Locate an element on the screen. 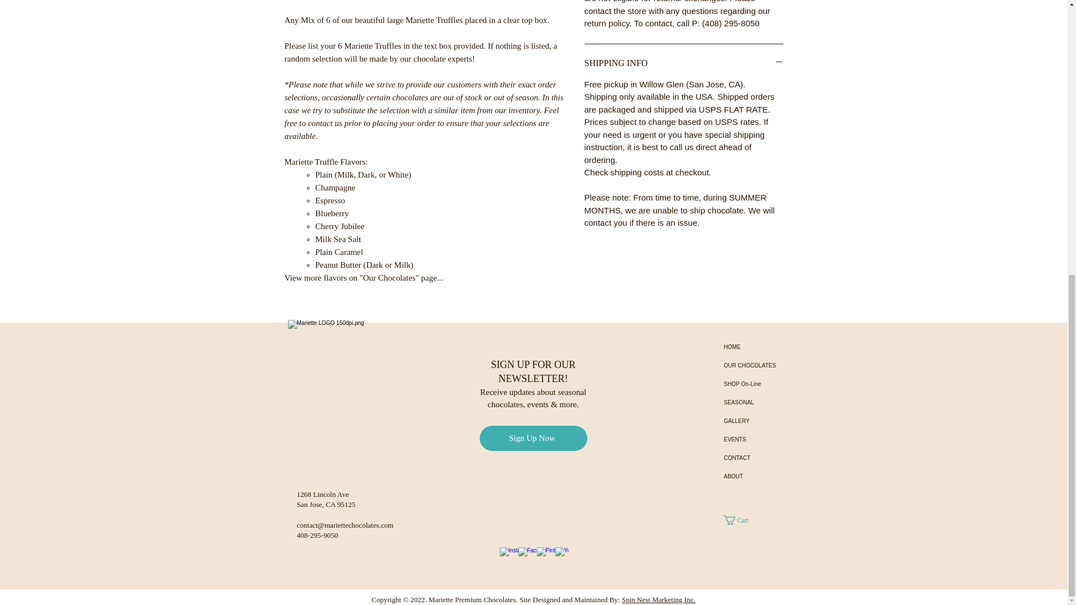 The width and height of the screenshot is (1076, 605). EVENTS is located at coordinates (763, 439).